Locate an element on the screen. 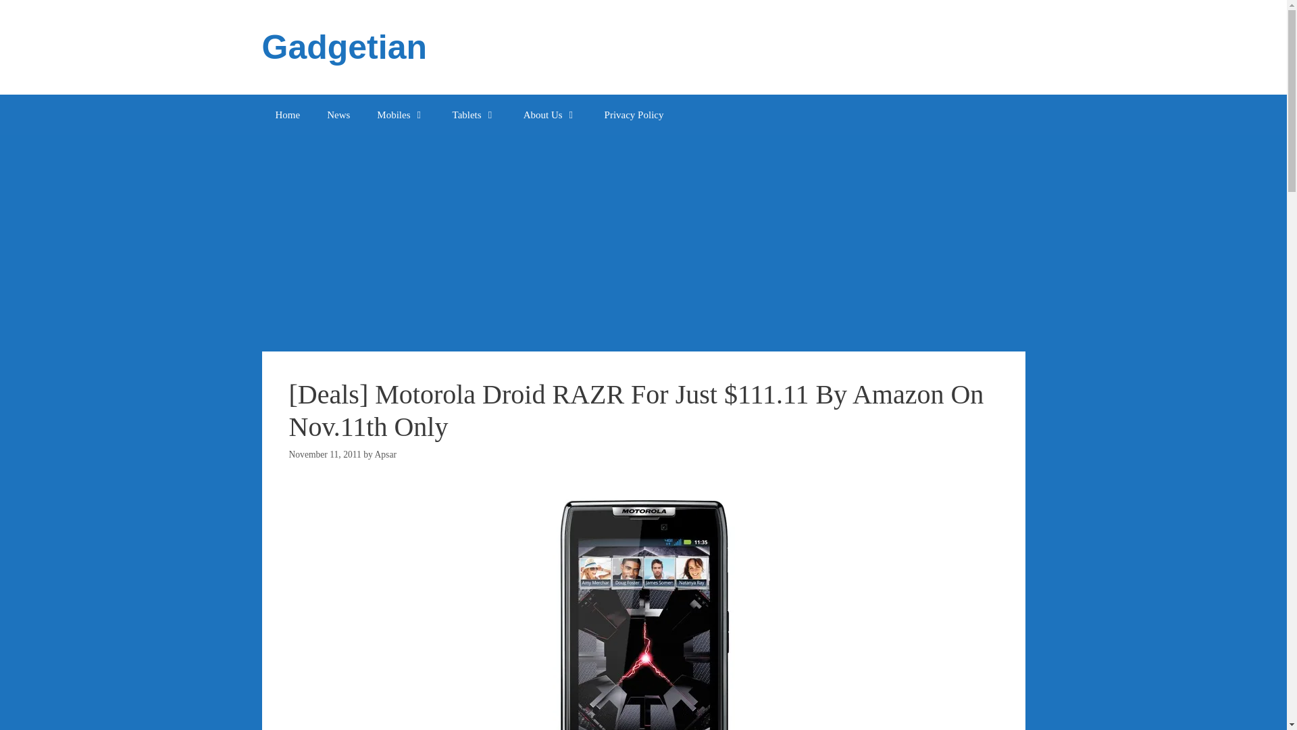 The height and width of the screenshot is (730, 1297). Tablets is located at coordinates (474, 115).